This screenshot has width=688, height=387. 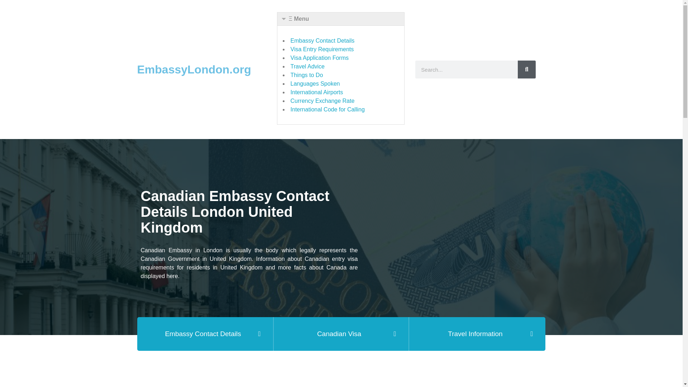 I want to click on Travel Information, so click(x=477, y=334).